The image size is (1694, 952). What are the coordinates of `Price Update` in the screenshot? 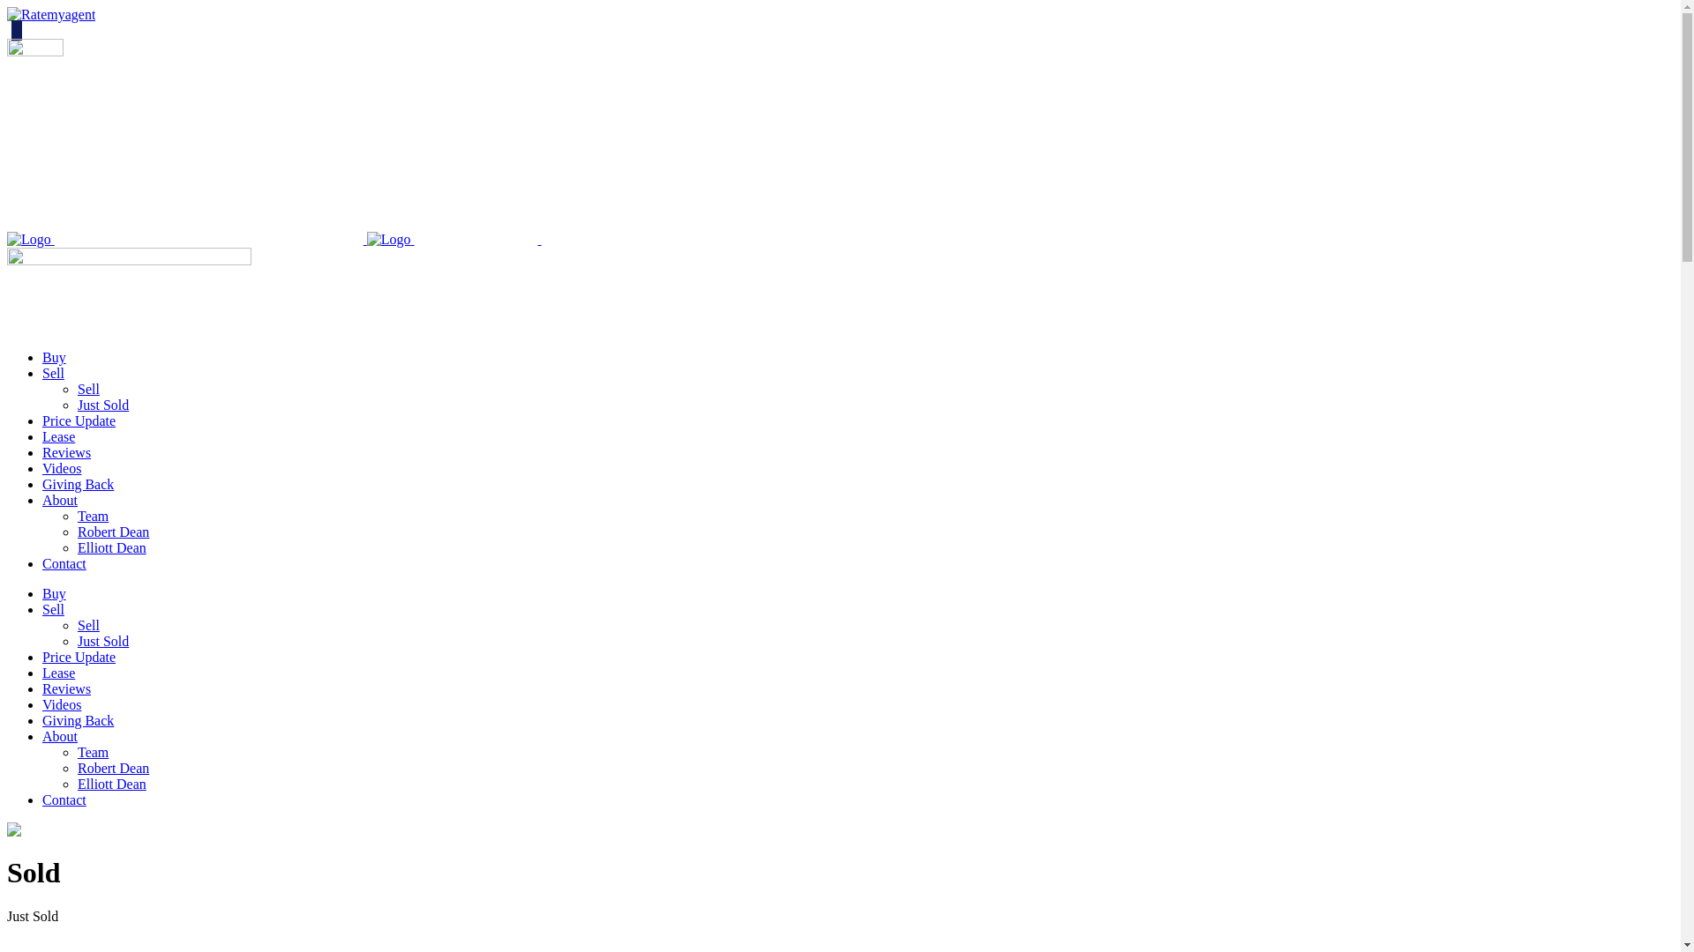 It's located at (79, 658).